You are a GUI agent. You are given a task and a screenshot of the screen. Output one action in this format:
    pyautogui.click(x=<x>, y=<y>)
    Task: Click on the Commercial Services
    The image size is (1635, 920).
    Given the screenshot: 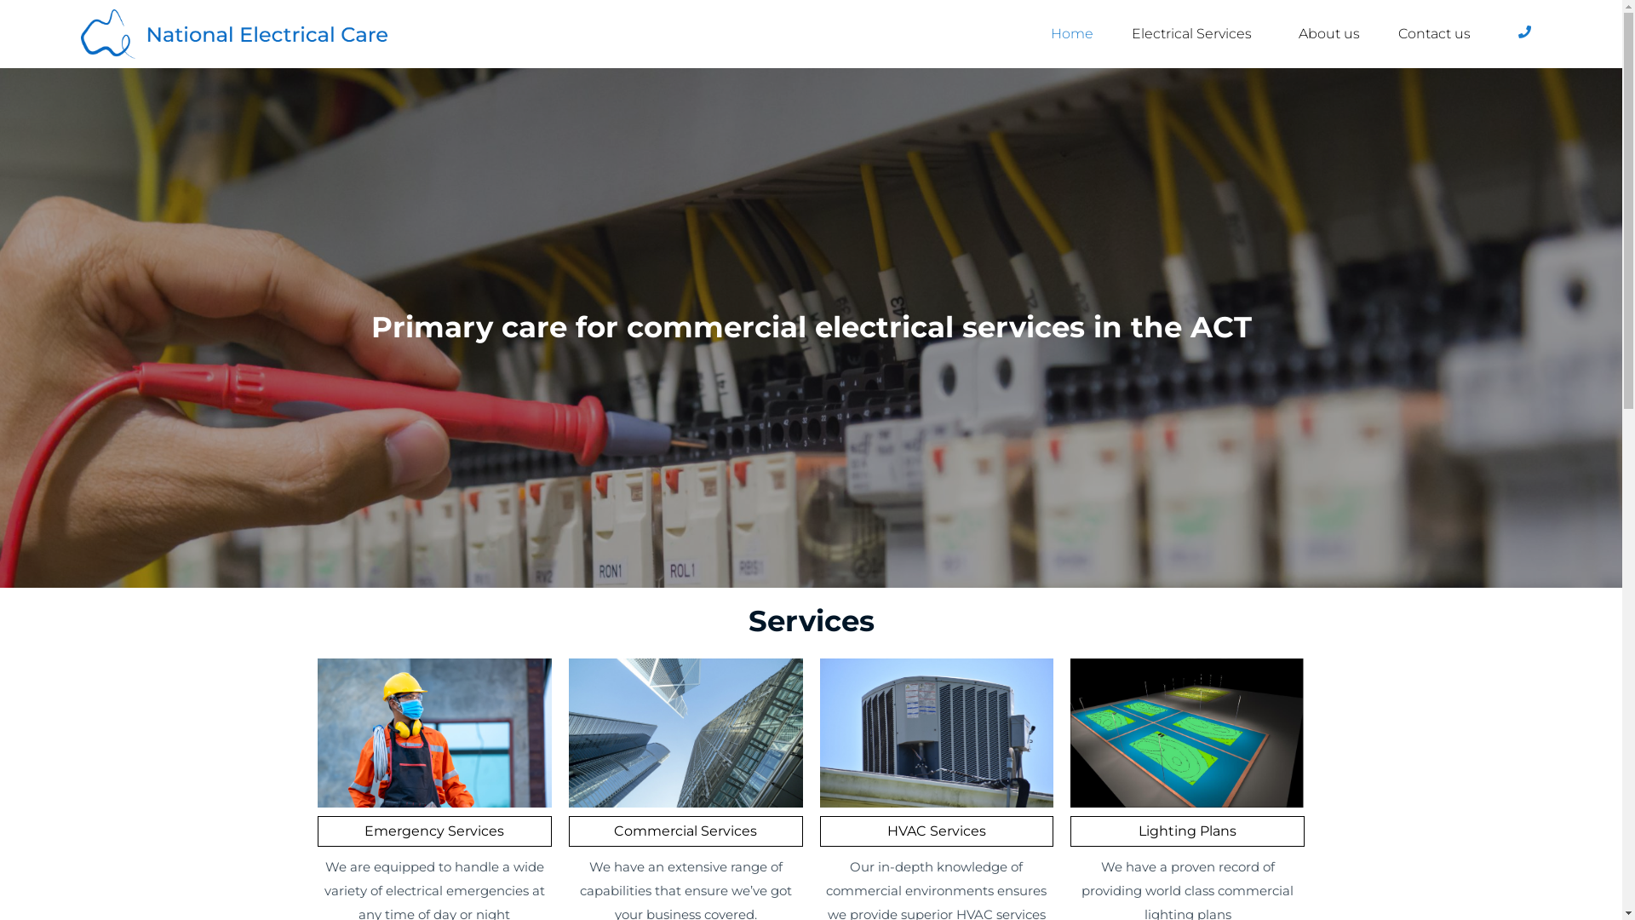 What is the action you would take?
    pyautogui.click(x=686, y=831)
    